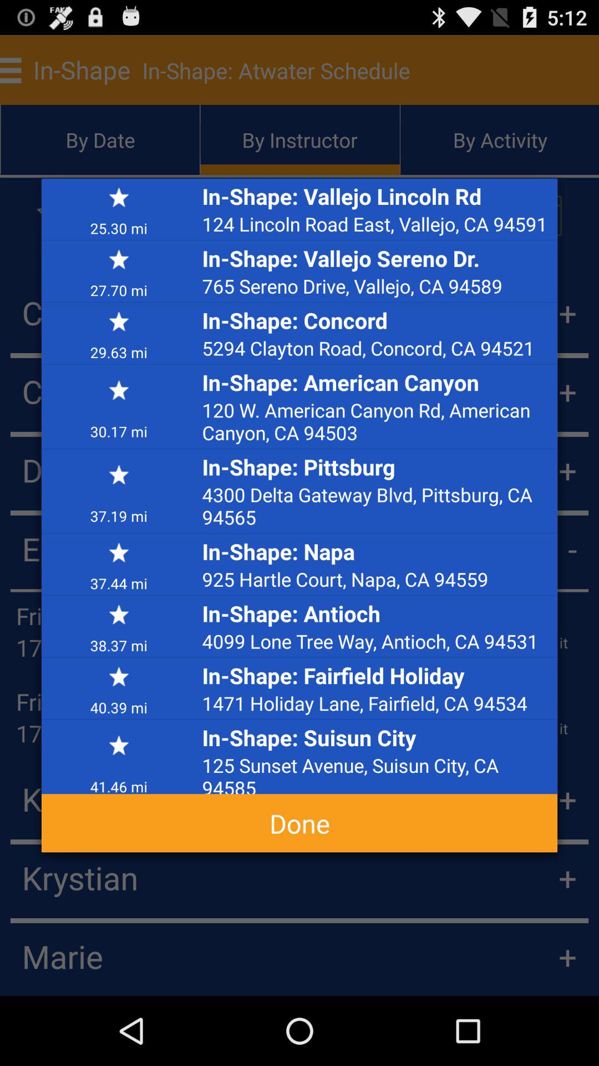  I want to click on launch the app below the in shape suisun icon, so click(377, 773).